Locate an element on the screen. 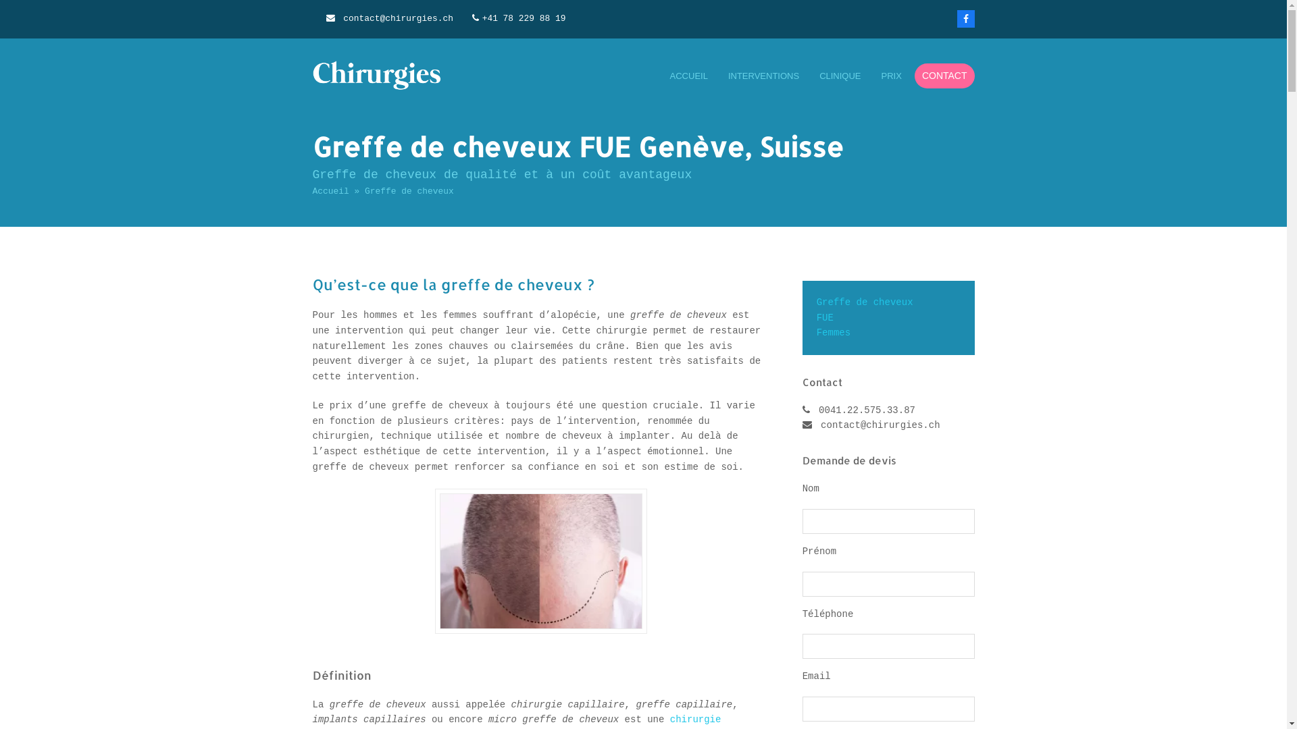 The image size is (1297, 729). Greffe de cheveux is located at coordinates (865, 302).